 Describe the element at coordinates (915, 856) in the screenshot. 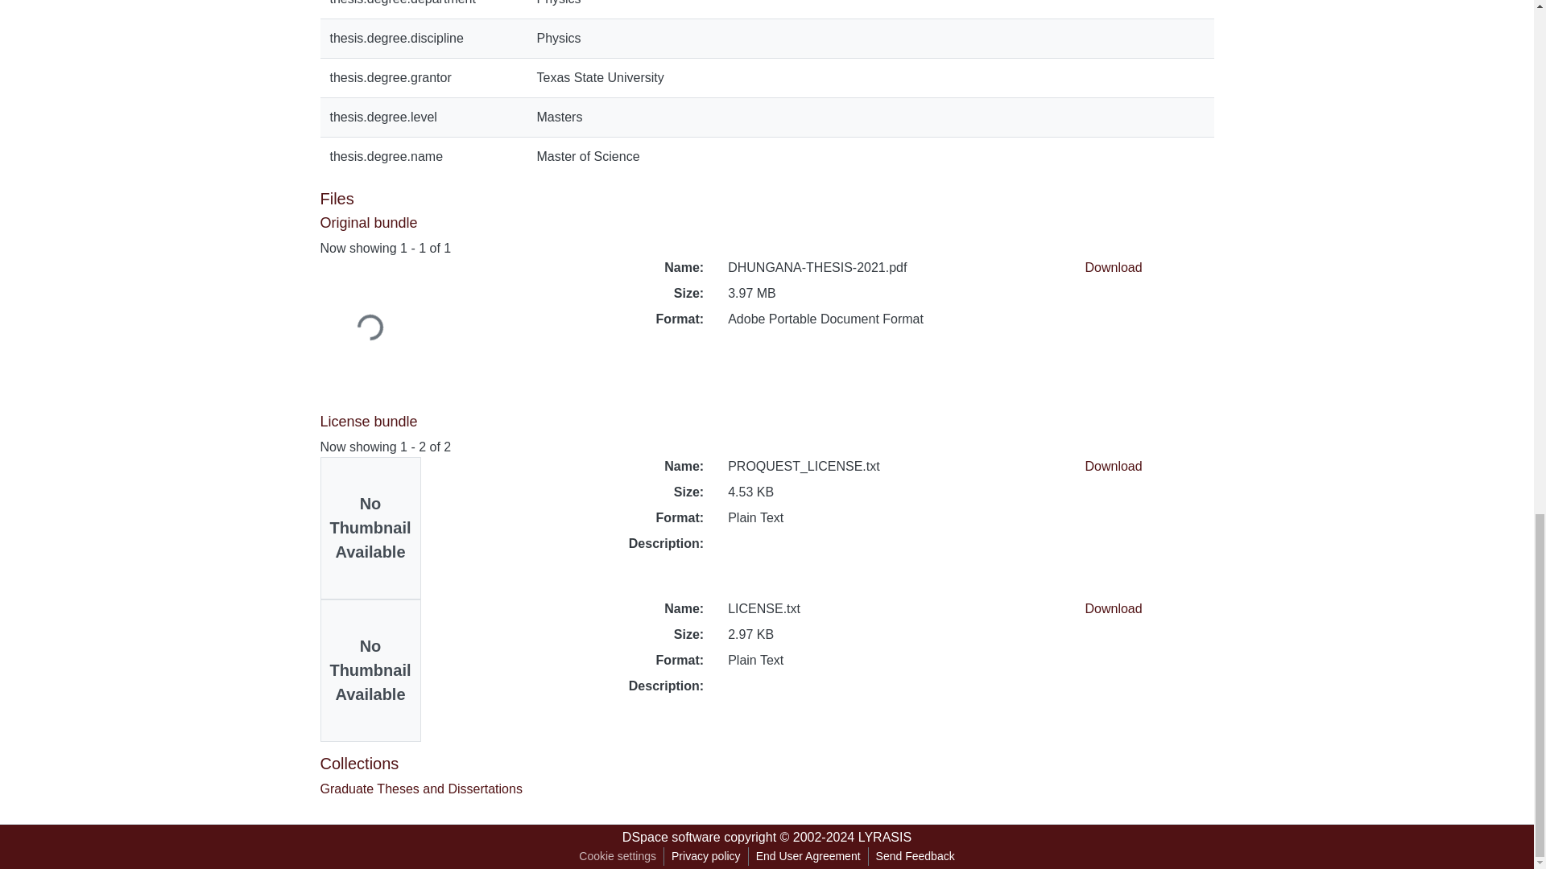

I see `Send Feedback` at that location.